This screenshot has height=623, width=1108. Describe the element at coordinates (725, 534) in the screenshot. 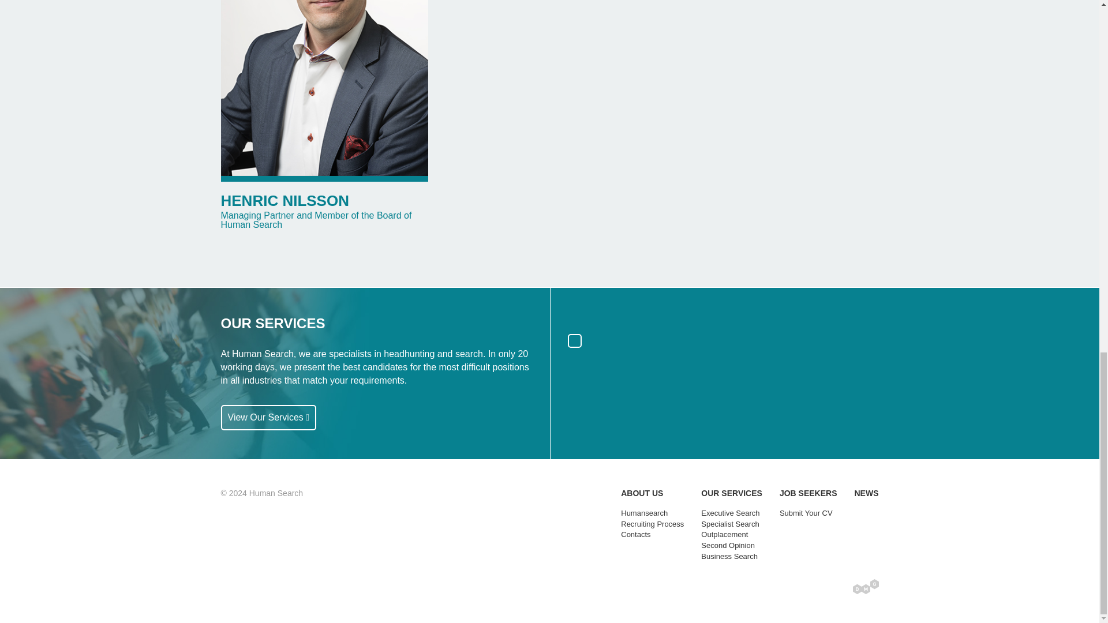

I see `Outplacement` at that location.